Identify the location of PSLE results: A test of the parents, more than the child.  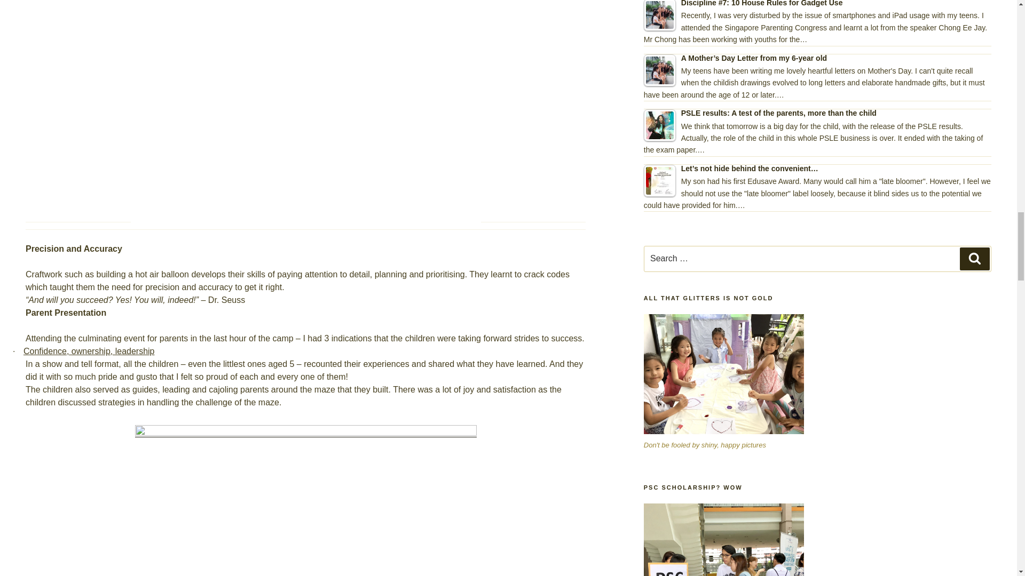
(659, 125).